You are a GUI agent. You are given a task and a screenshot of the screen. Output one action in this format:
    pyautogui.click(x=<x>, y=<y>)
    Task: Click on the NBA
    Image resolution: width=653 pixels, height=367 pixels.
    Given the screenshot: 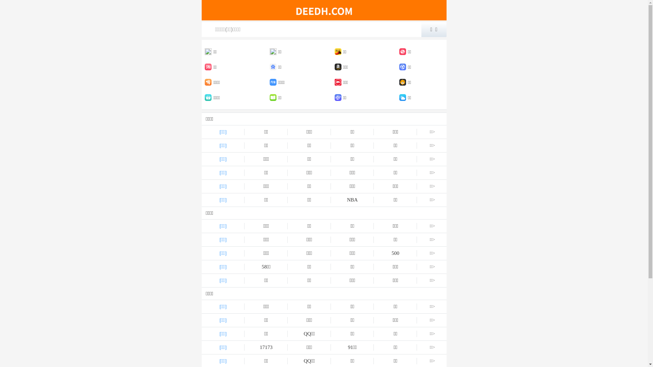 What is the action you would take?
    pyautogui.click(x=352, y=200)
    